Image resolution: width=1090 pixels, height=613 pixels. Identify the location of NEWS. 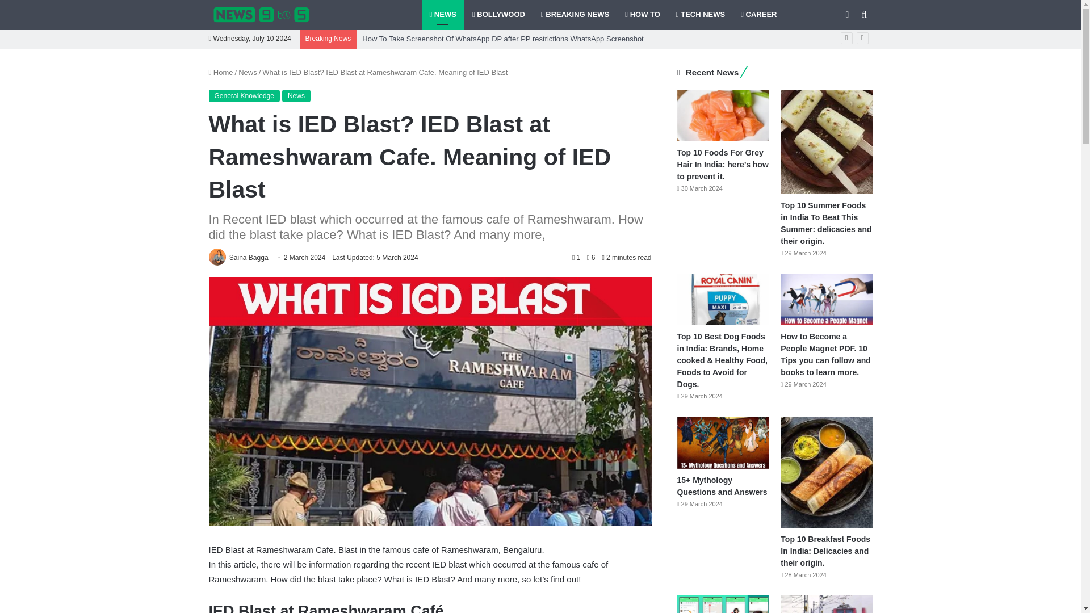
(442, 15).